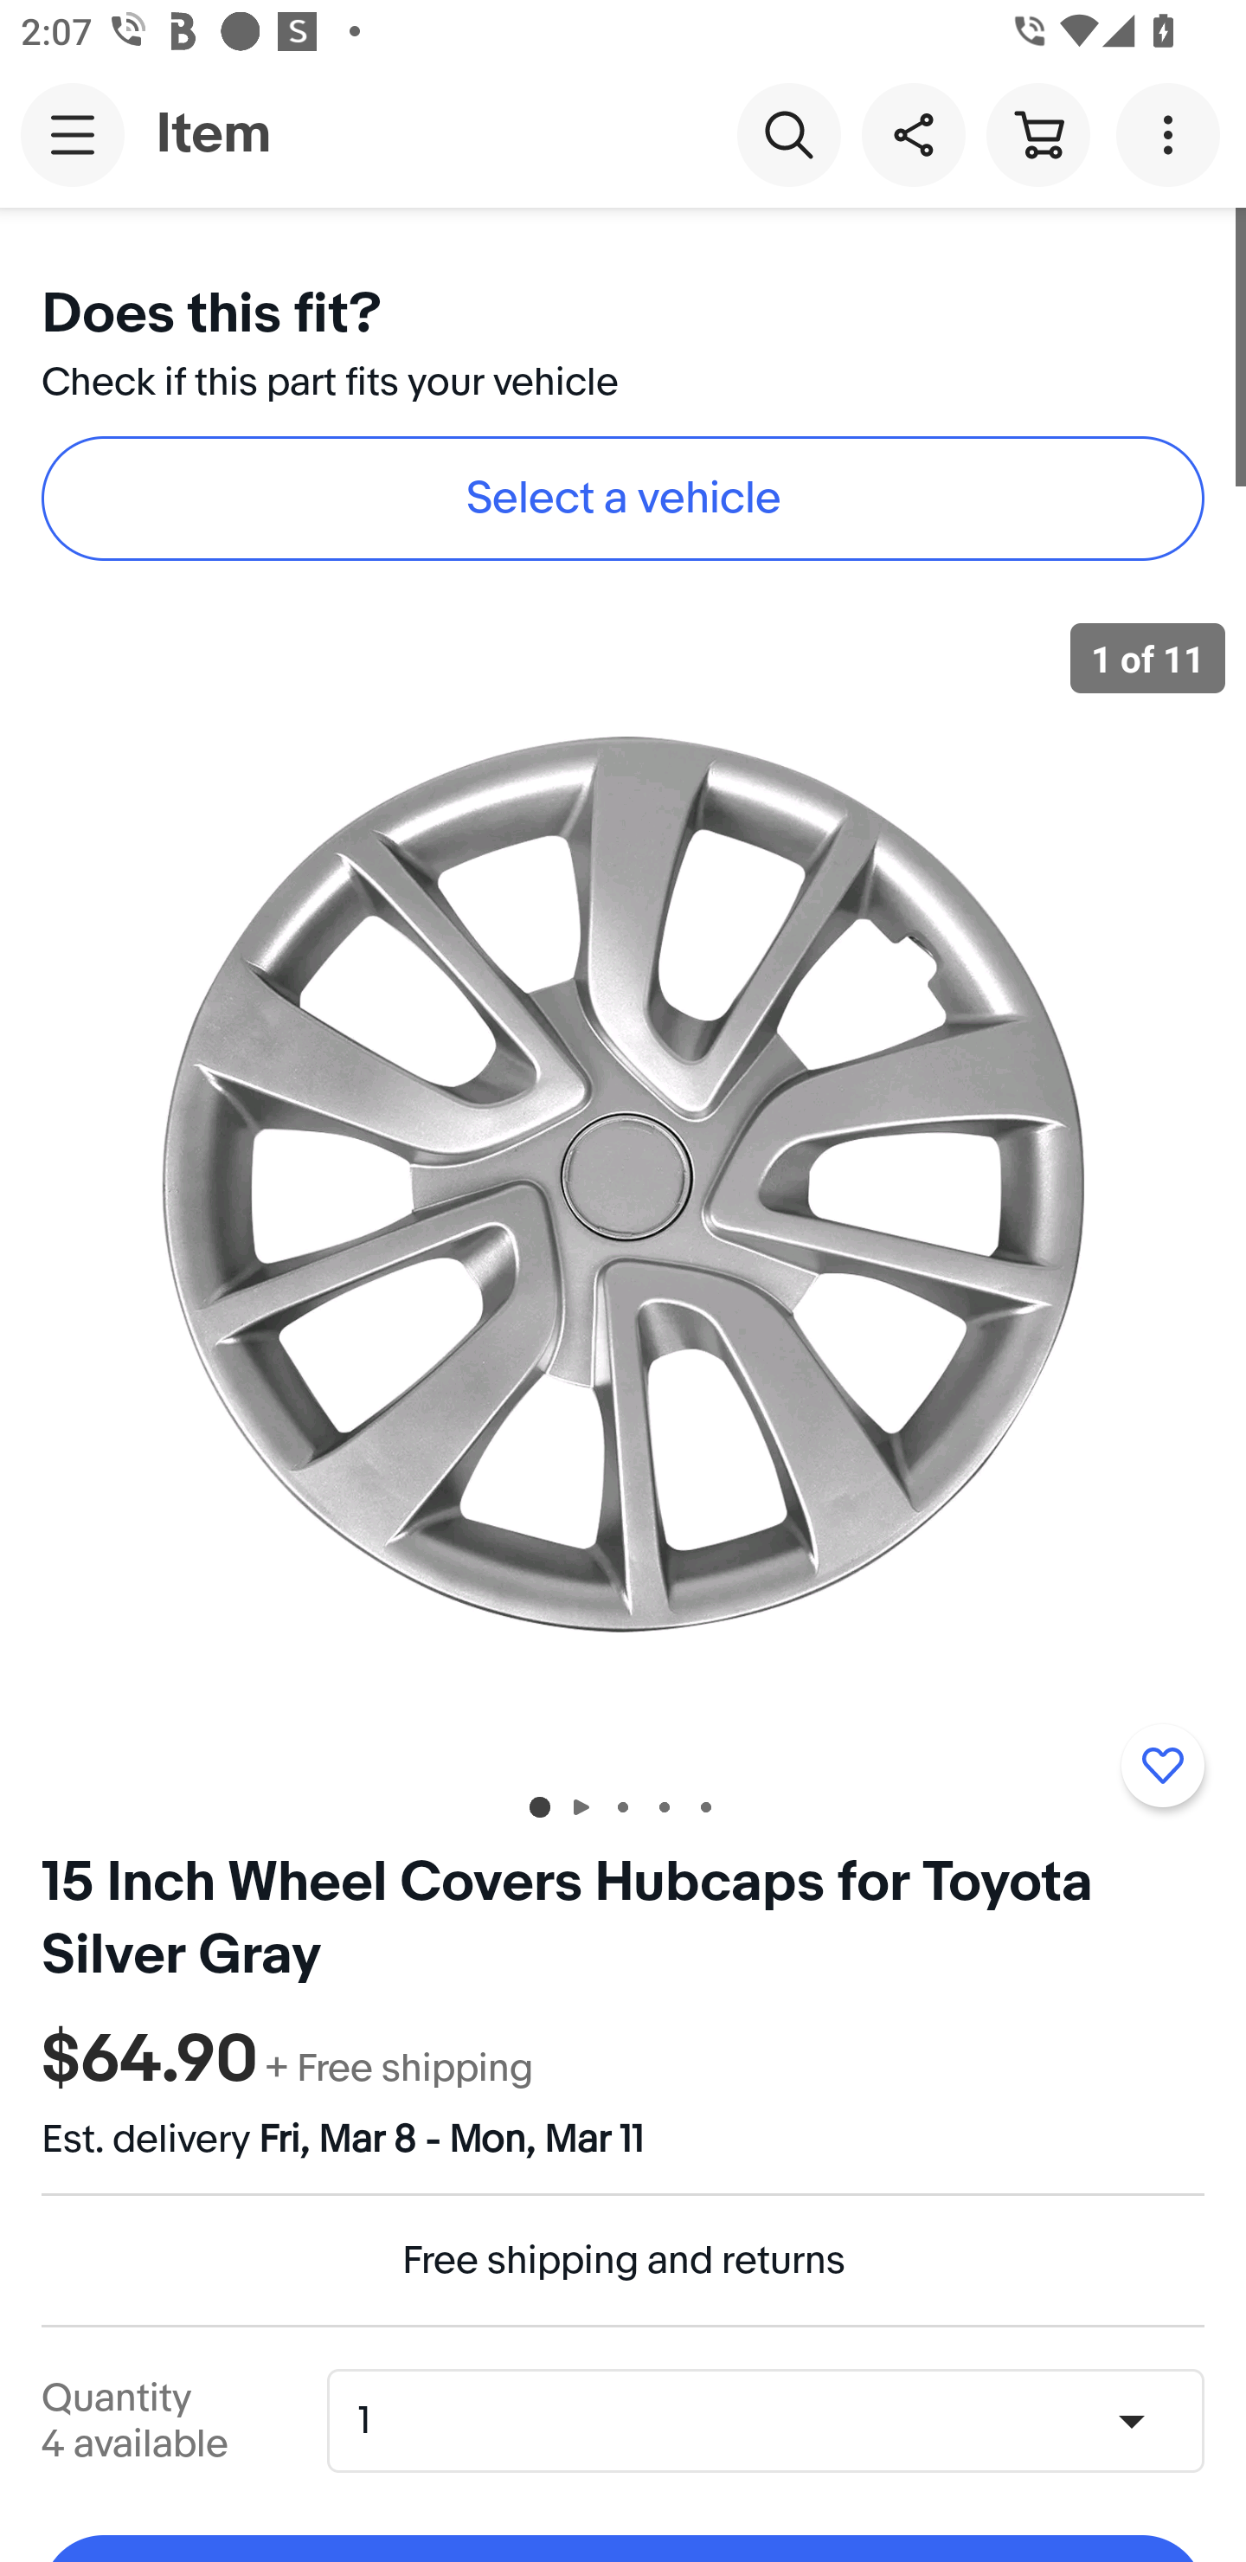 The height and width of the screenshot is (2562, 1246). What do you see at coordinates (788, 133) in the screenshot?
I see `Search` at bounding box center [788, 133].